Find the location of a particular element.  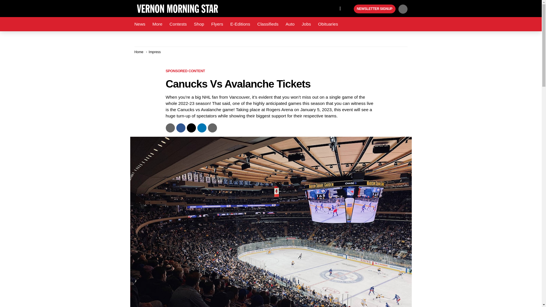

NEWSLETTER SIGNUP is located at coordinates (375, 9).